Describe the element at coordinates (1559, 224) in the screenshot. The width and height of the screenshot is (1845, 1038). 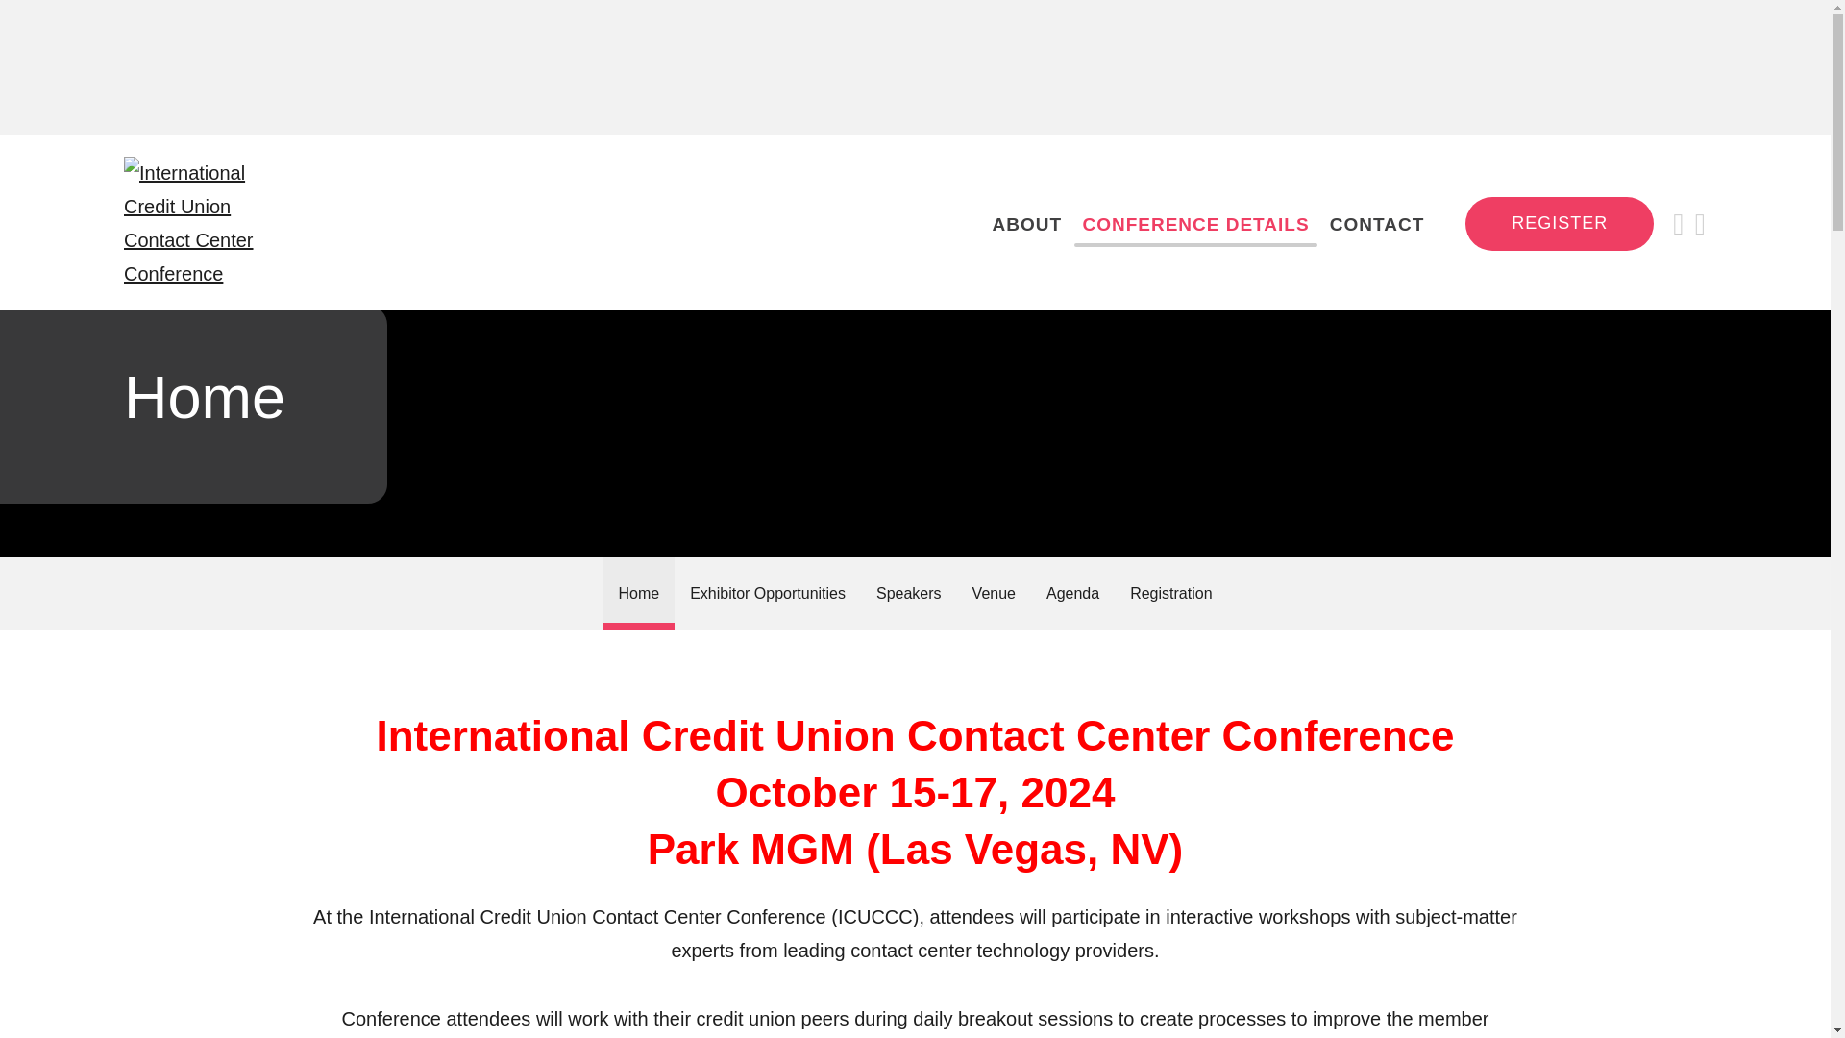
I see `REGISTER` at that location.